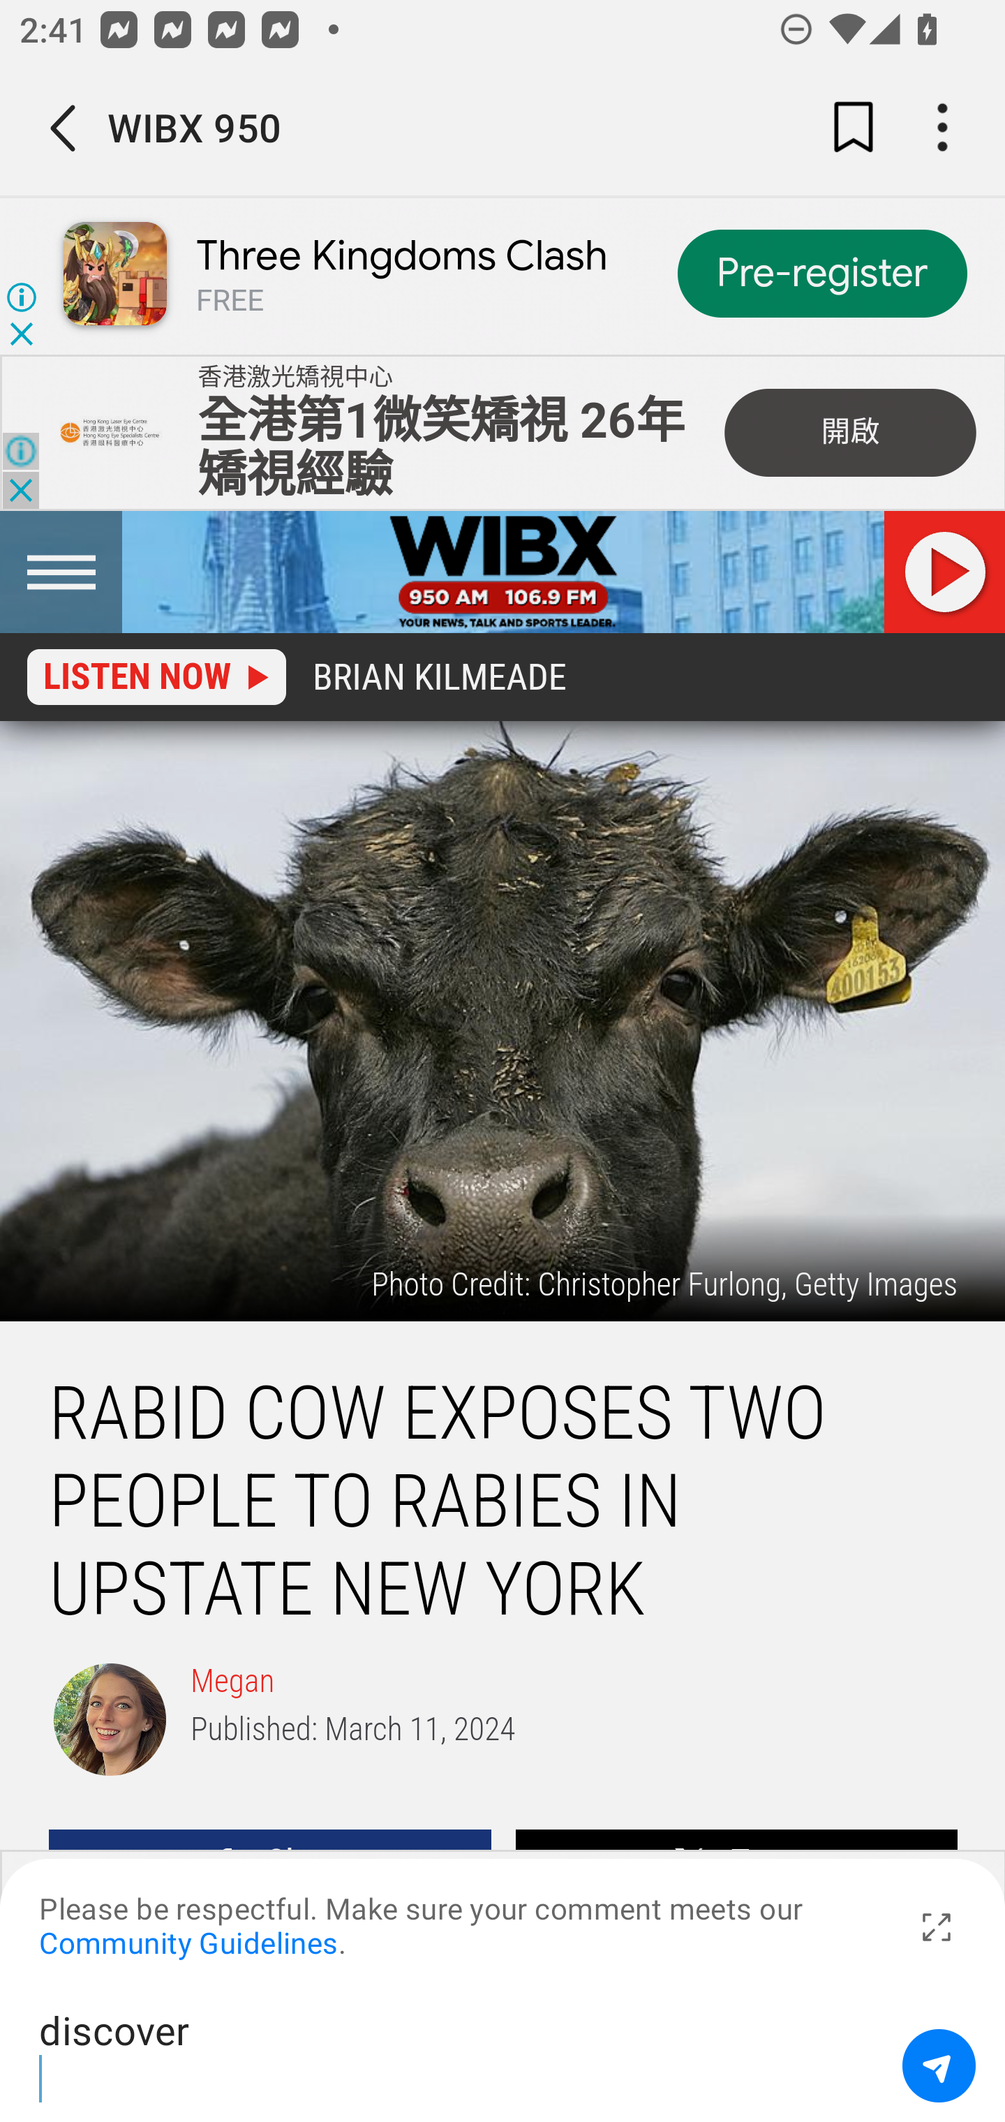 The height and width of the screenshot is (2122, 1005). What do you see at coordinates (461, 2052) in the screenshot?
I see `discover
` at bounding box center [461, 2052].